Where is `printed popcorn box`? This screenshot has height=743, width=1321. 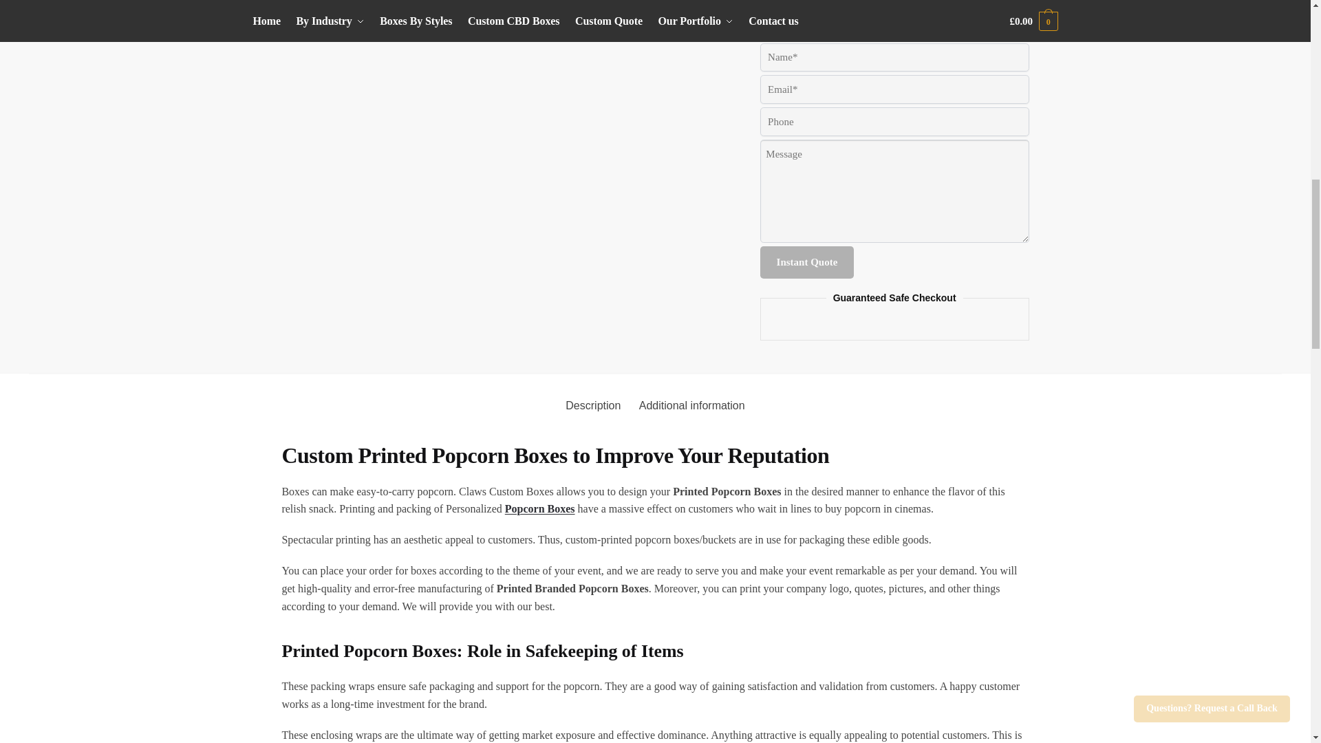 printed popcorn box is located at coordinates (334, 15).